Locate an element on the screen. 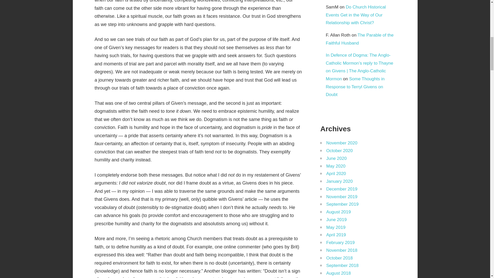 The image size is (494, 278). September 2019 is located at coordinates (342, 204).